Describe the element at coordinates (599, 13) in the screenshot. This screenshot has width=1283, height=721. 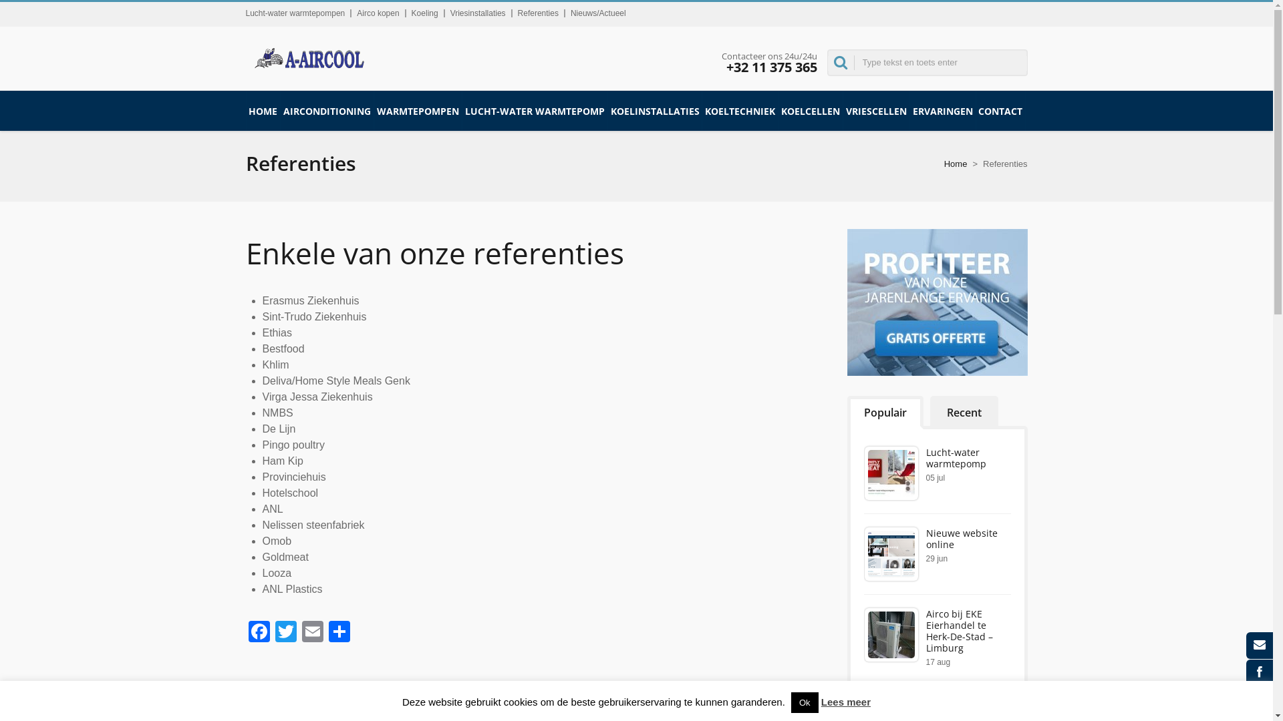
I see `Nieuws/Actueel` at that location.